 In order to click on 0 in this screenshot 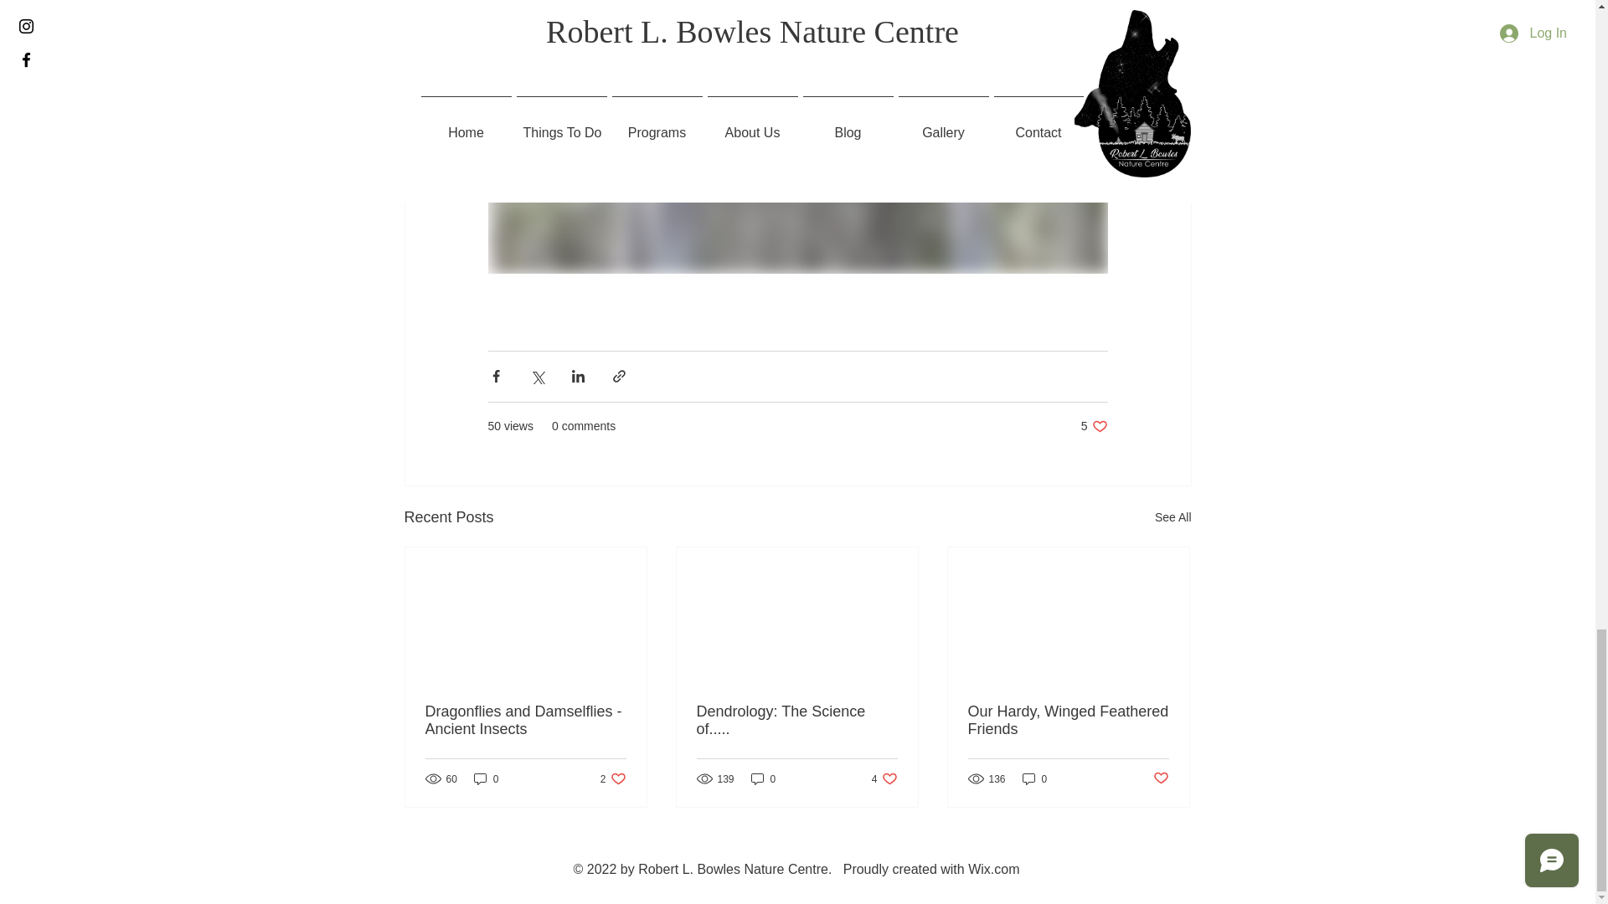, I will do `click(526, 721)`.